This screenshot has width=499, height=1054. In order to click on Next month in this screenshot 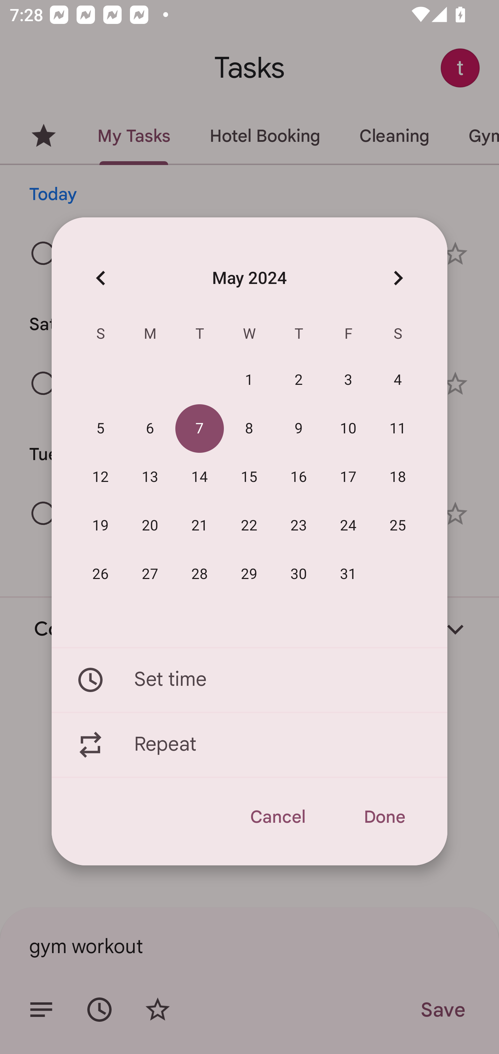, I will do `click(398, 277)`.